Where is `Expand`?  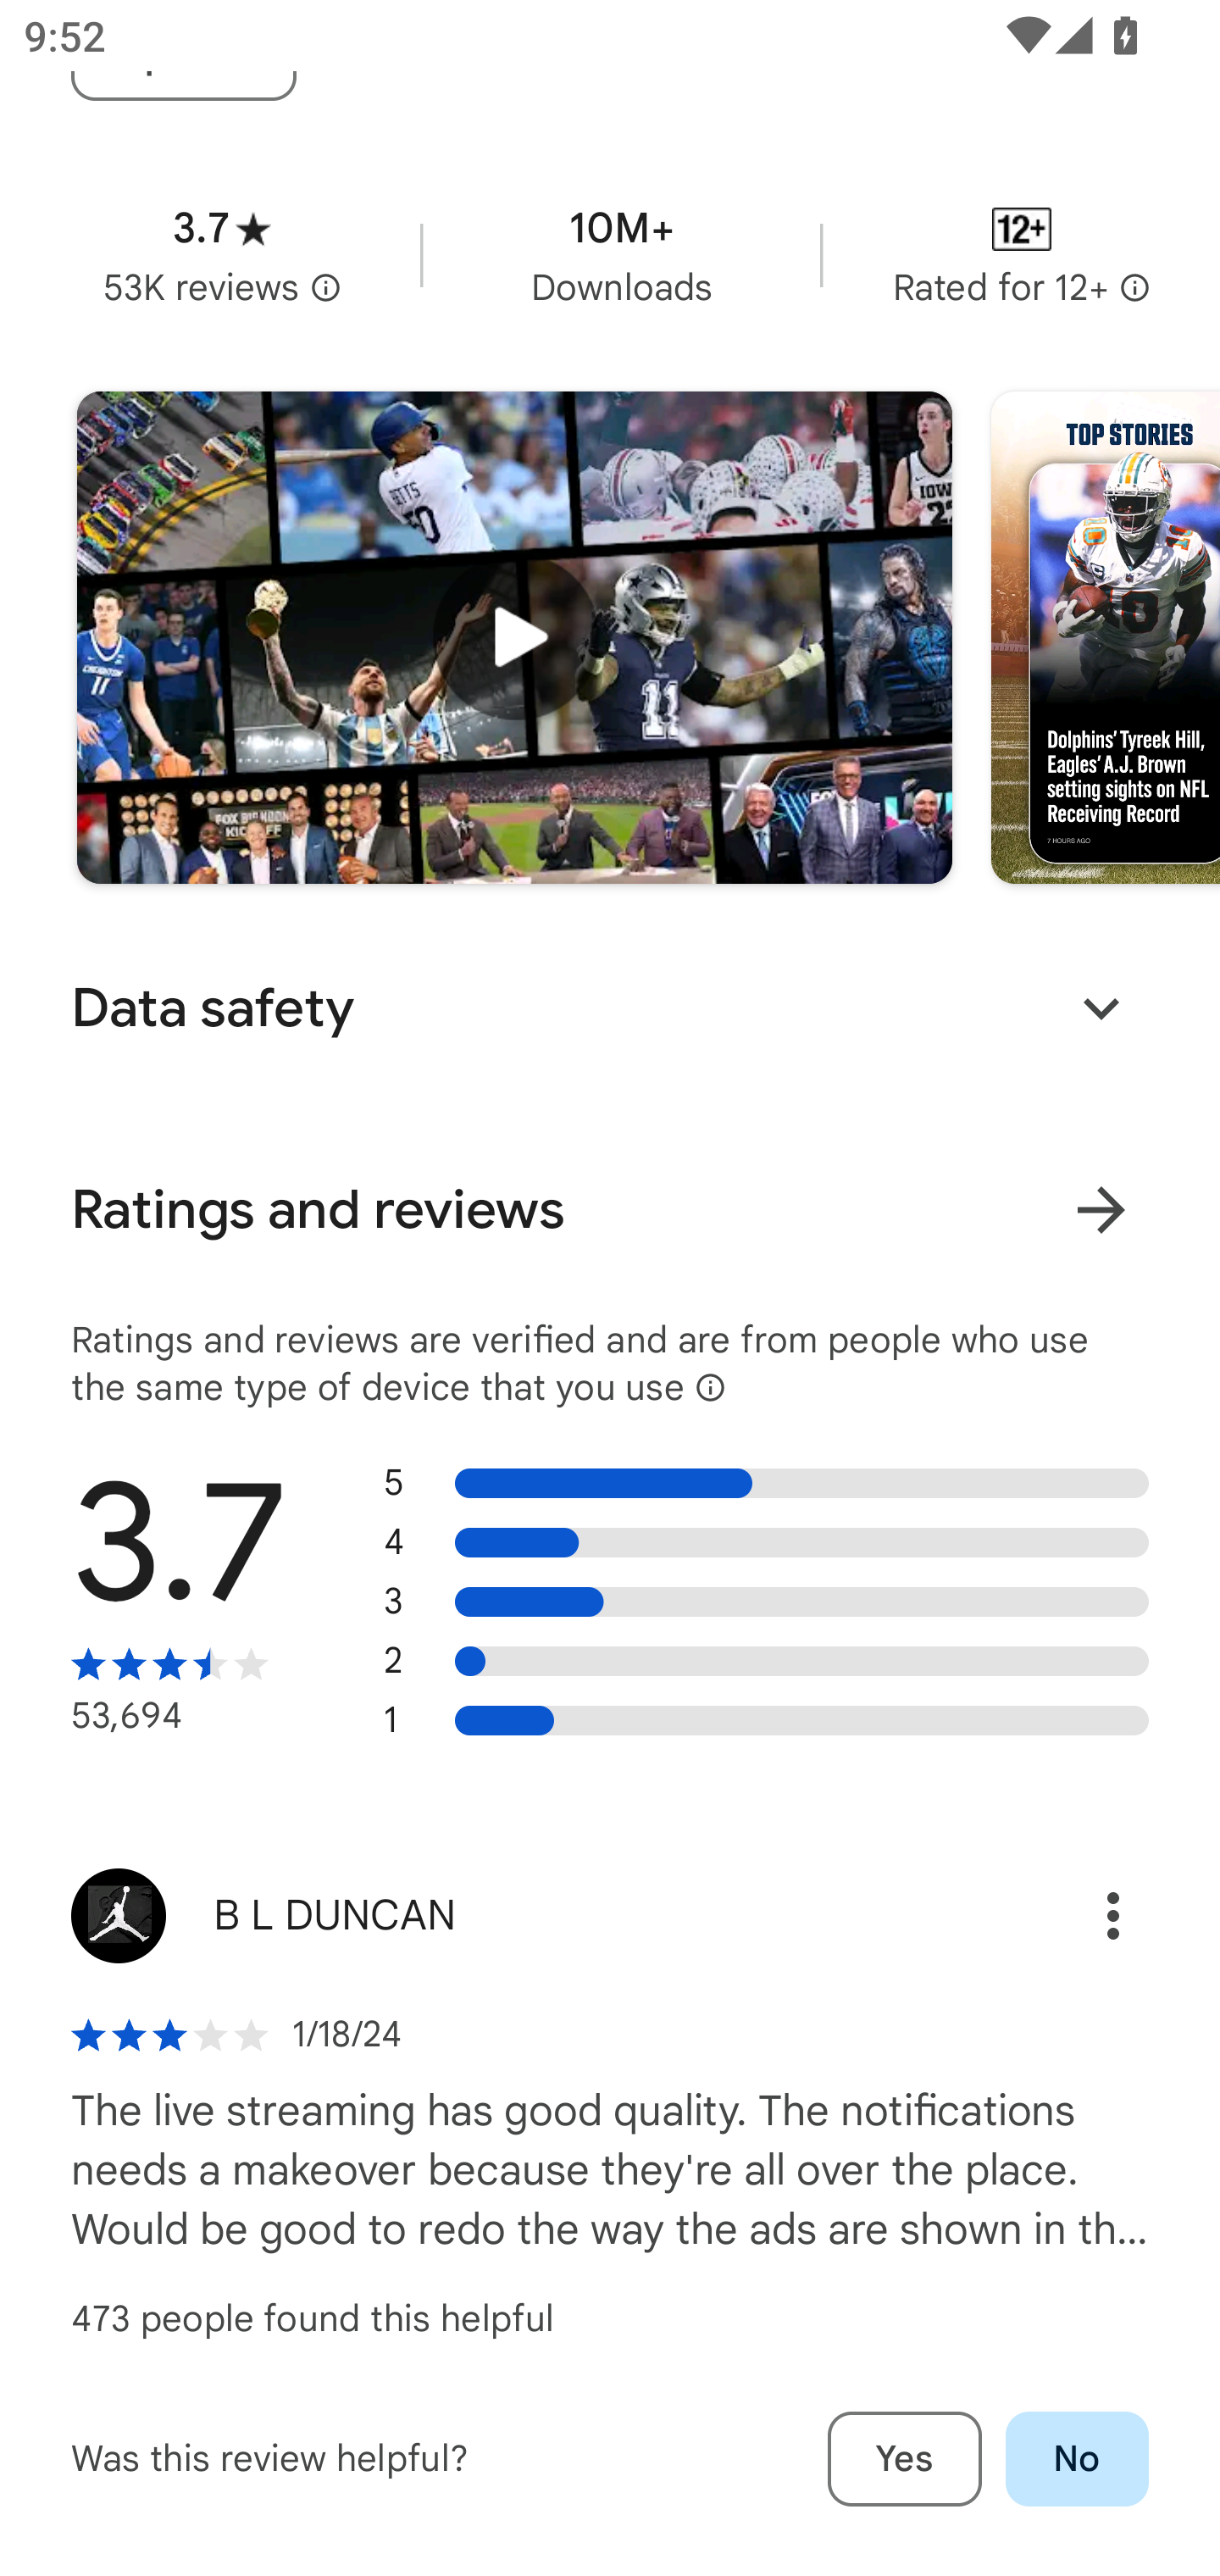
Expand is located at coordinates (1101, 1008).